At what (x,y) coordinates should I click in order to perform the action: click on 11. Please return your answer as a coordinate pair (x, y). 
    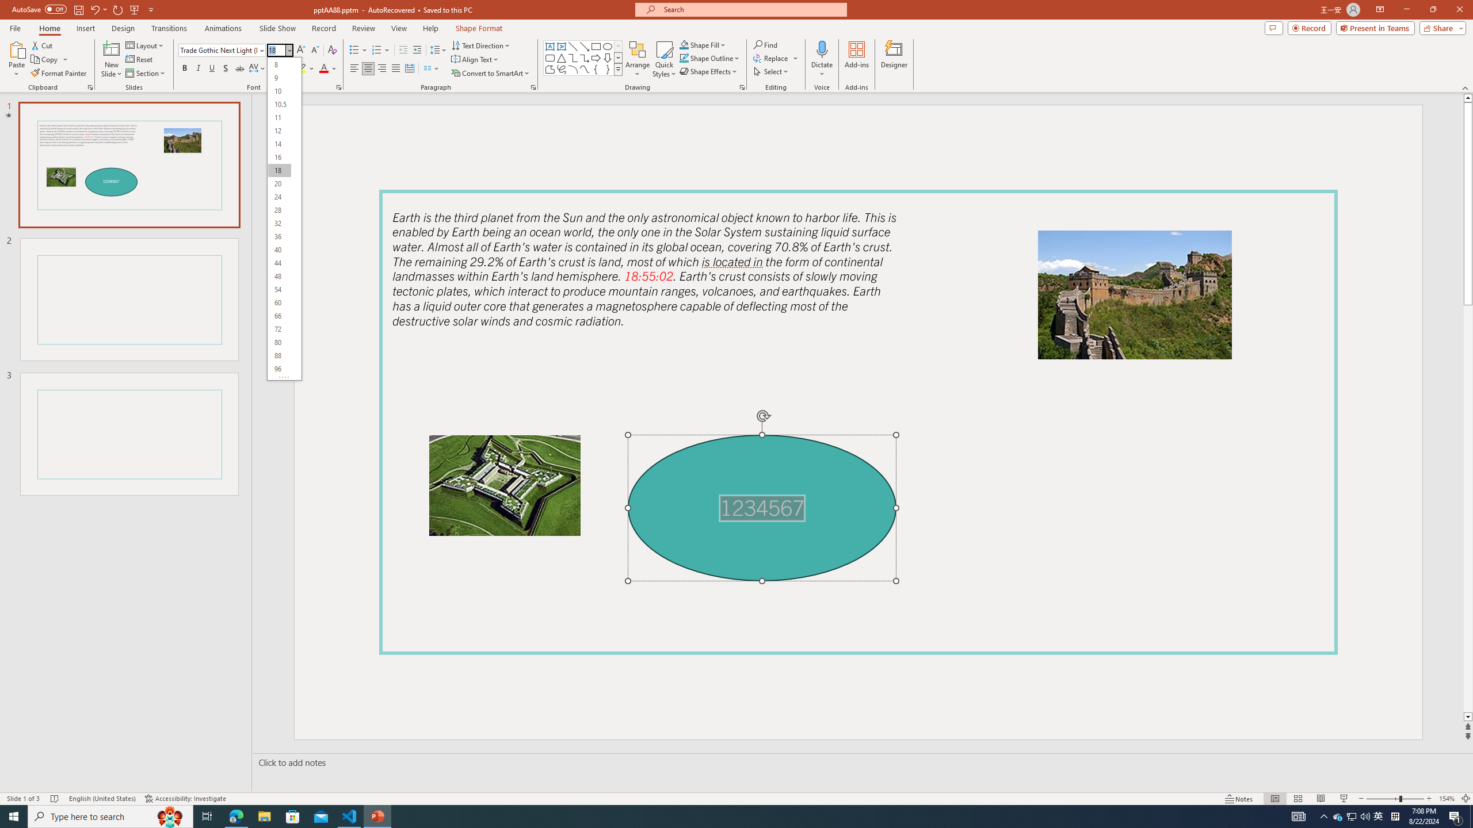
    Looking at the image, I should click on (280, 117).